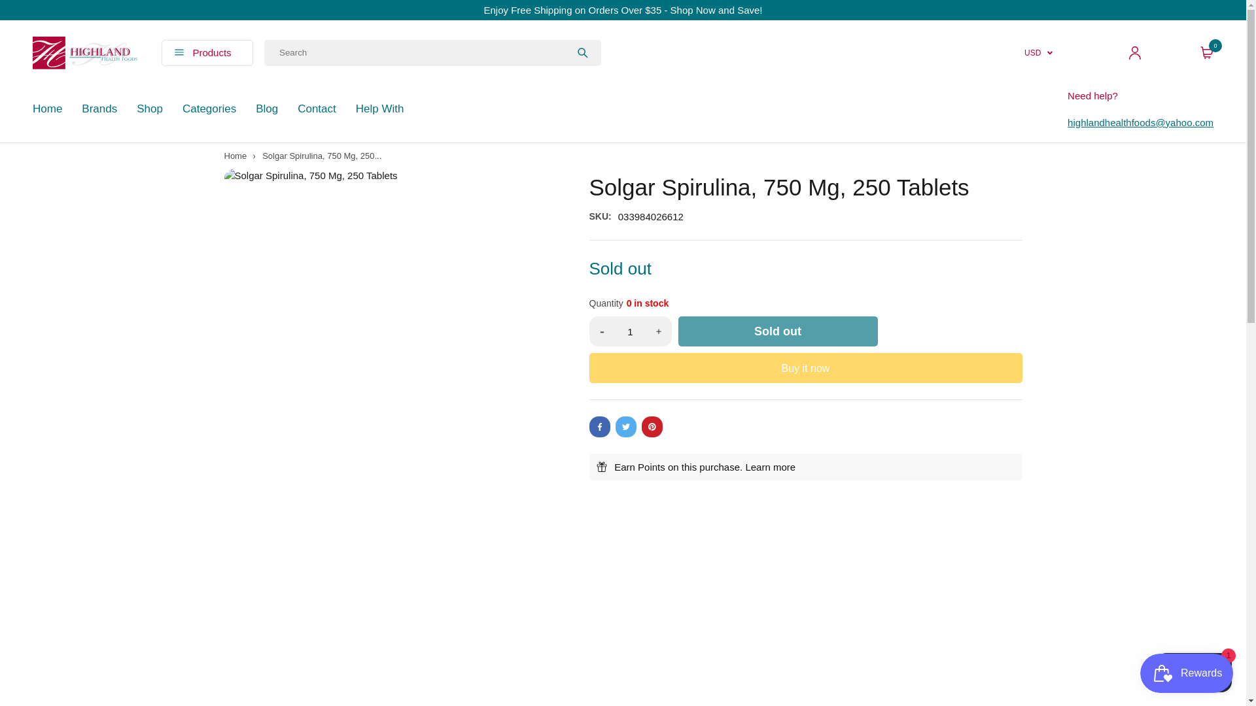 The height and width of the screenshot is (706, 1256). I want to click on Home, so click(234, 156).